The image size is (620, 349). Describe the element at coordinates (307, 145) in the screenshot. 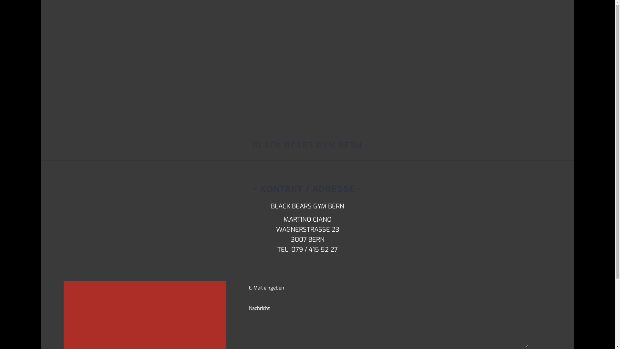

I see `BLACK BEARS GYM BERN` at that location.